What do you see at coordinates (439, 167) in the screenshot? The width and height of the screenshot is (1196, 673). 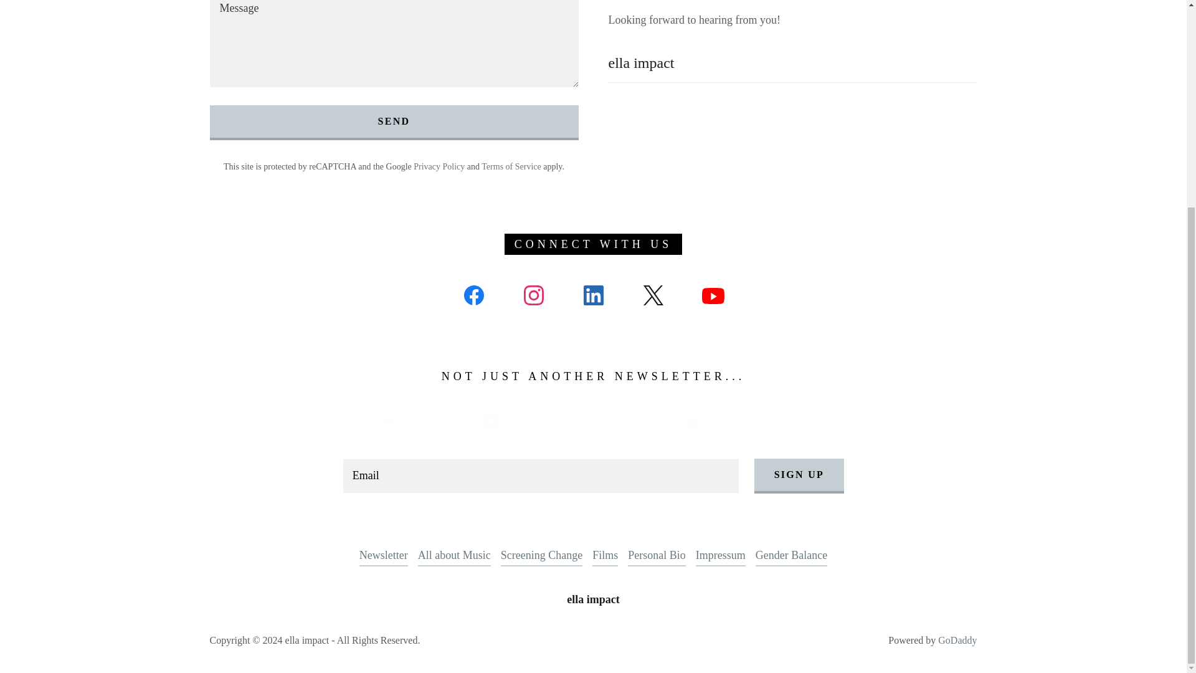 I see `Privacy Policy` at bounding box center [439, 167].